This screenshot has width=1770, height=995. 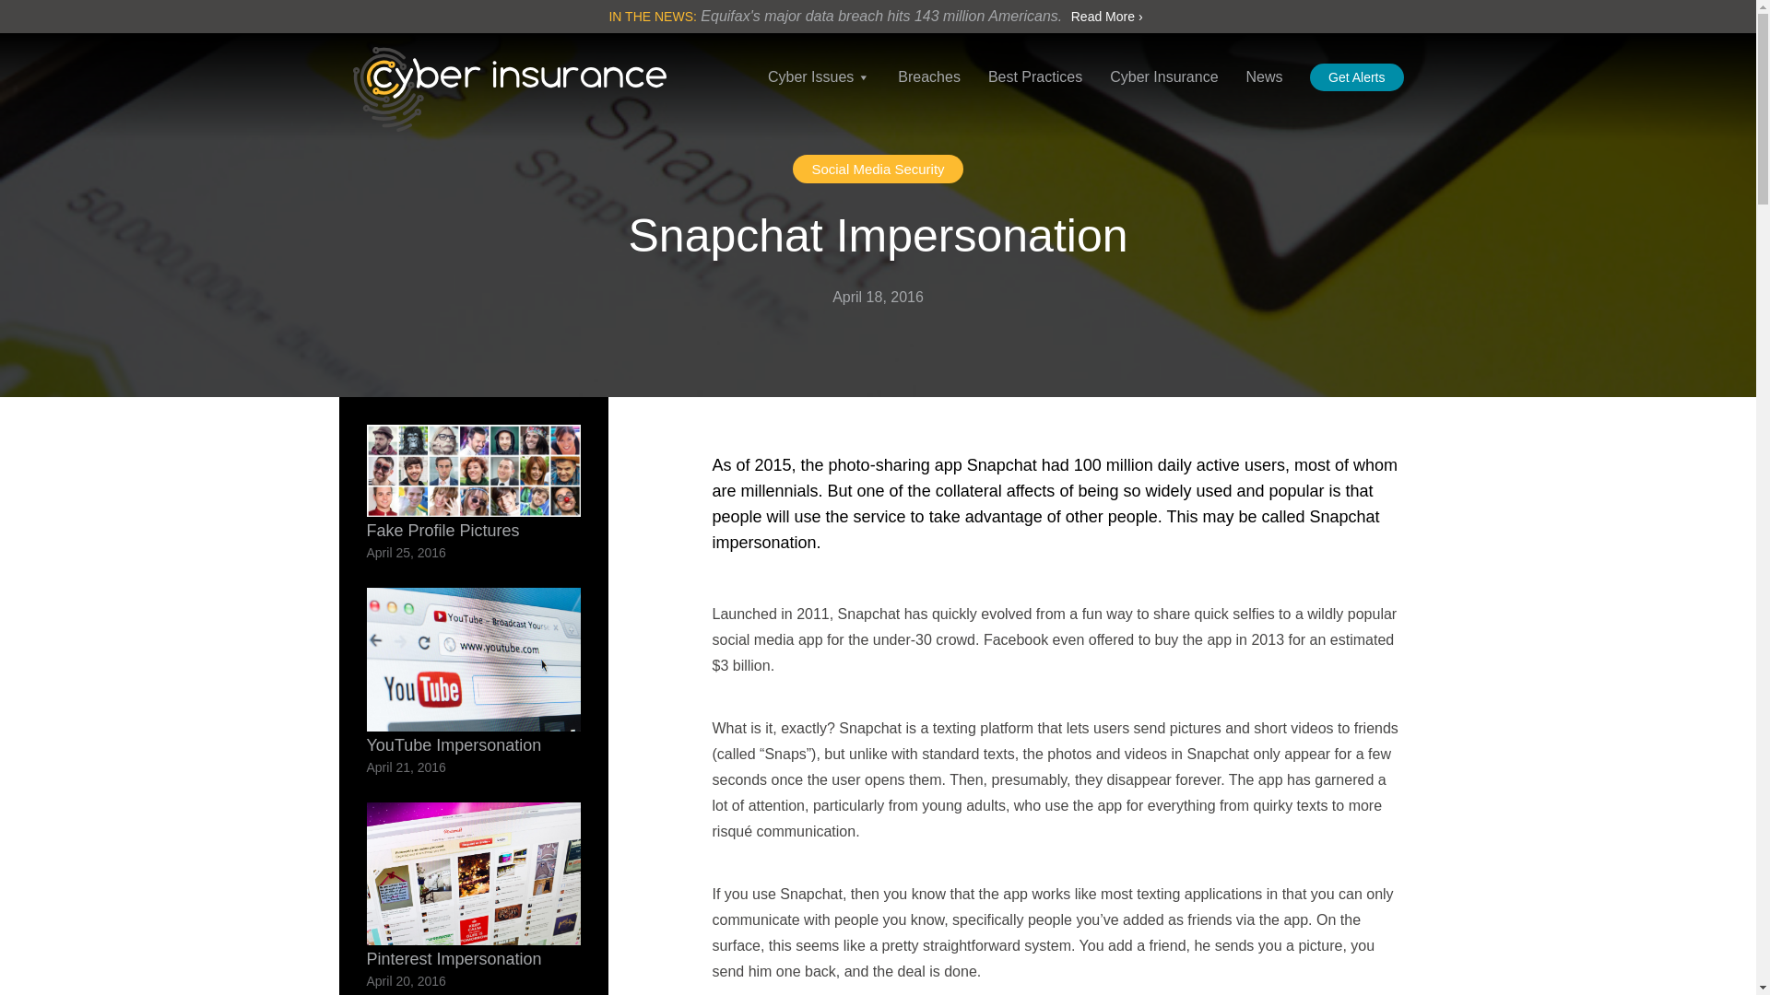 I want to click on Fake Profile Pictures, so click(x=474, y=483).